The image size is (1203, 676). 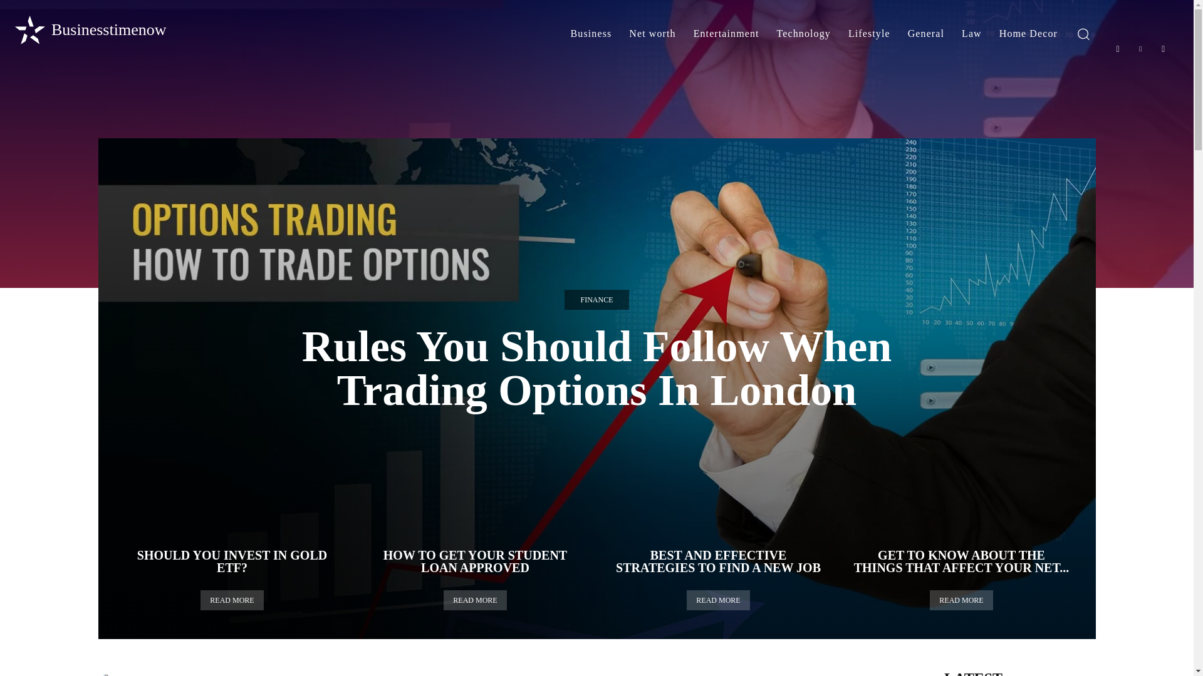 I want to click on Net worth, so click(x=652, y=34).